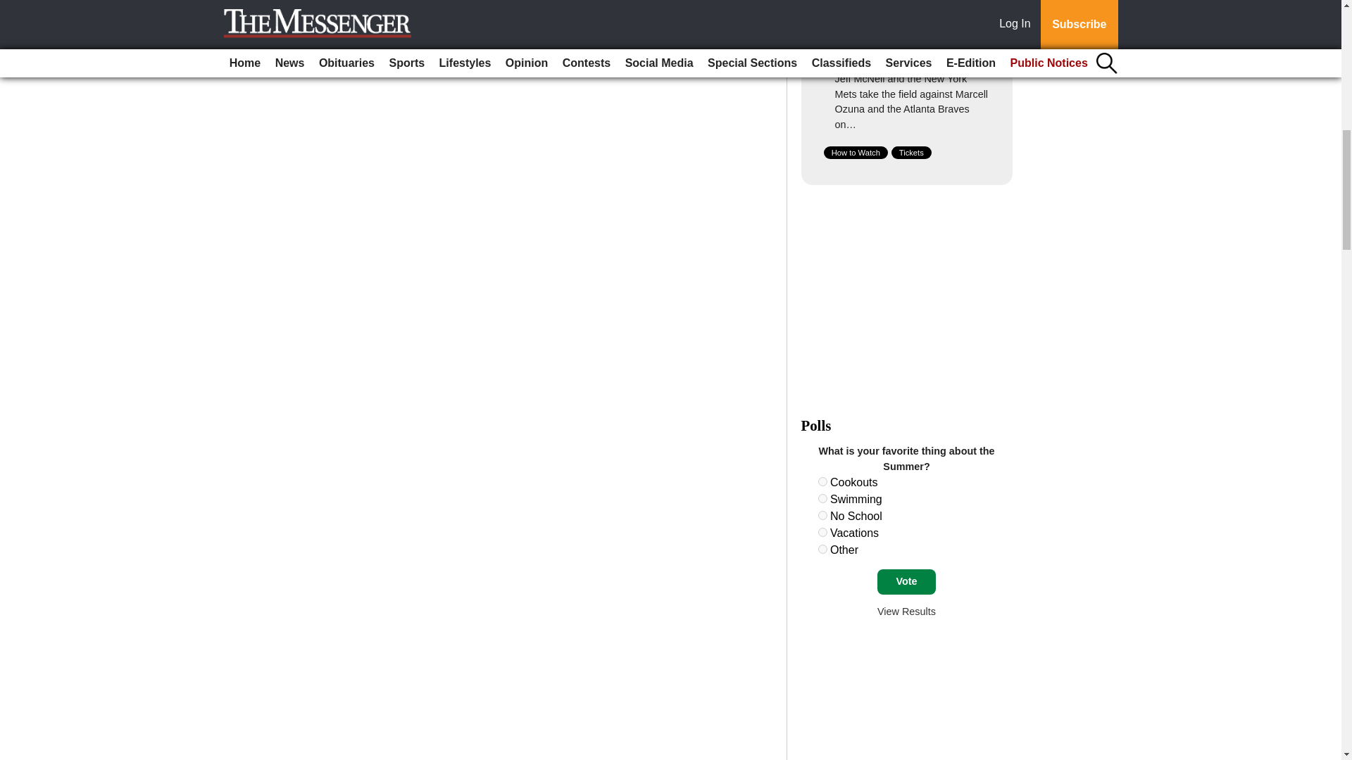  I want to click on 7274, so click(822, 481).